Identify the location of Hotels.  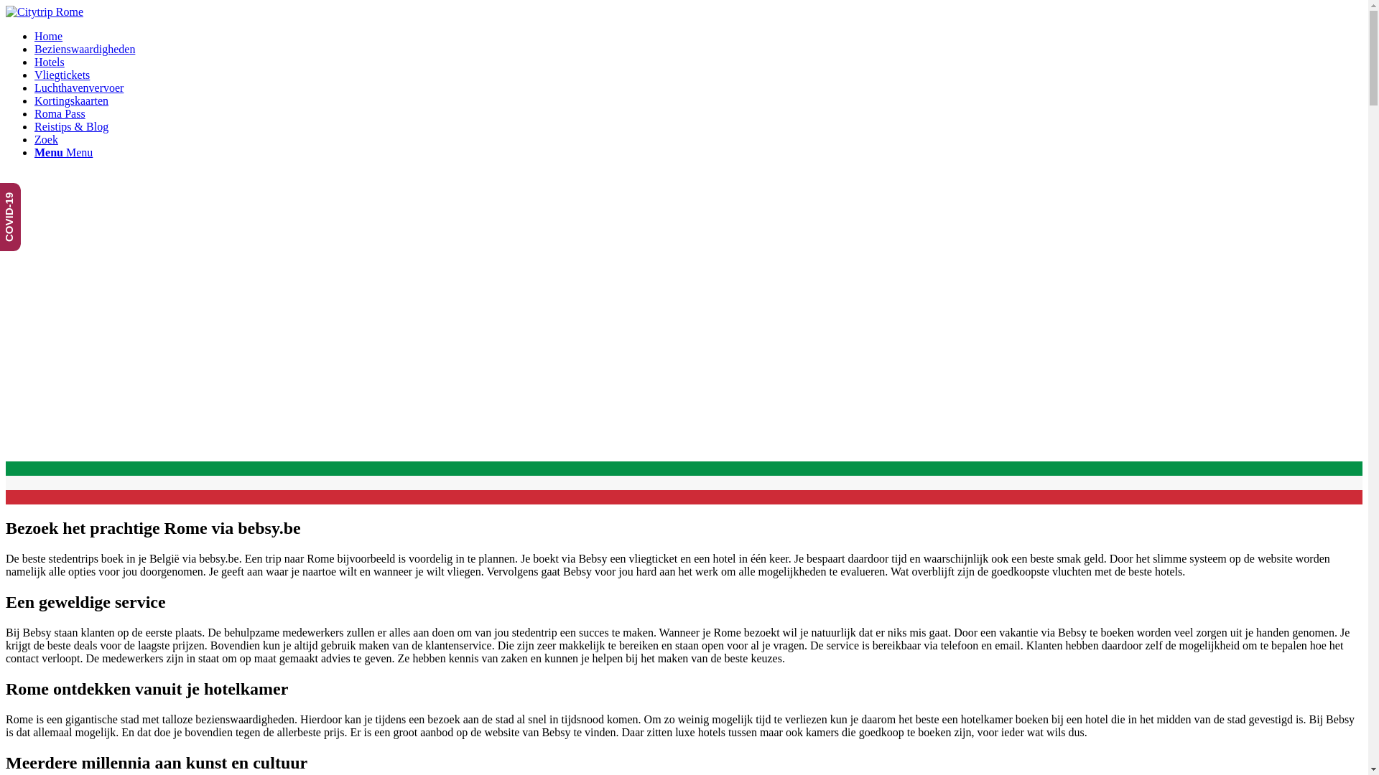
(50, 62).